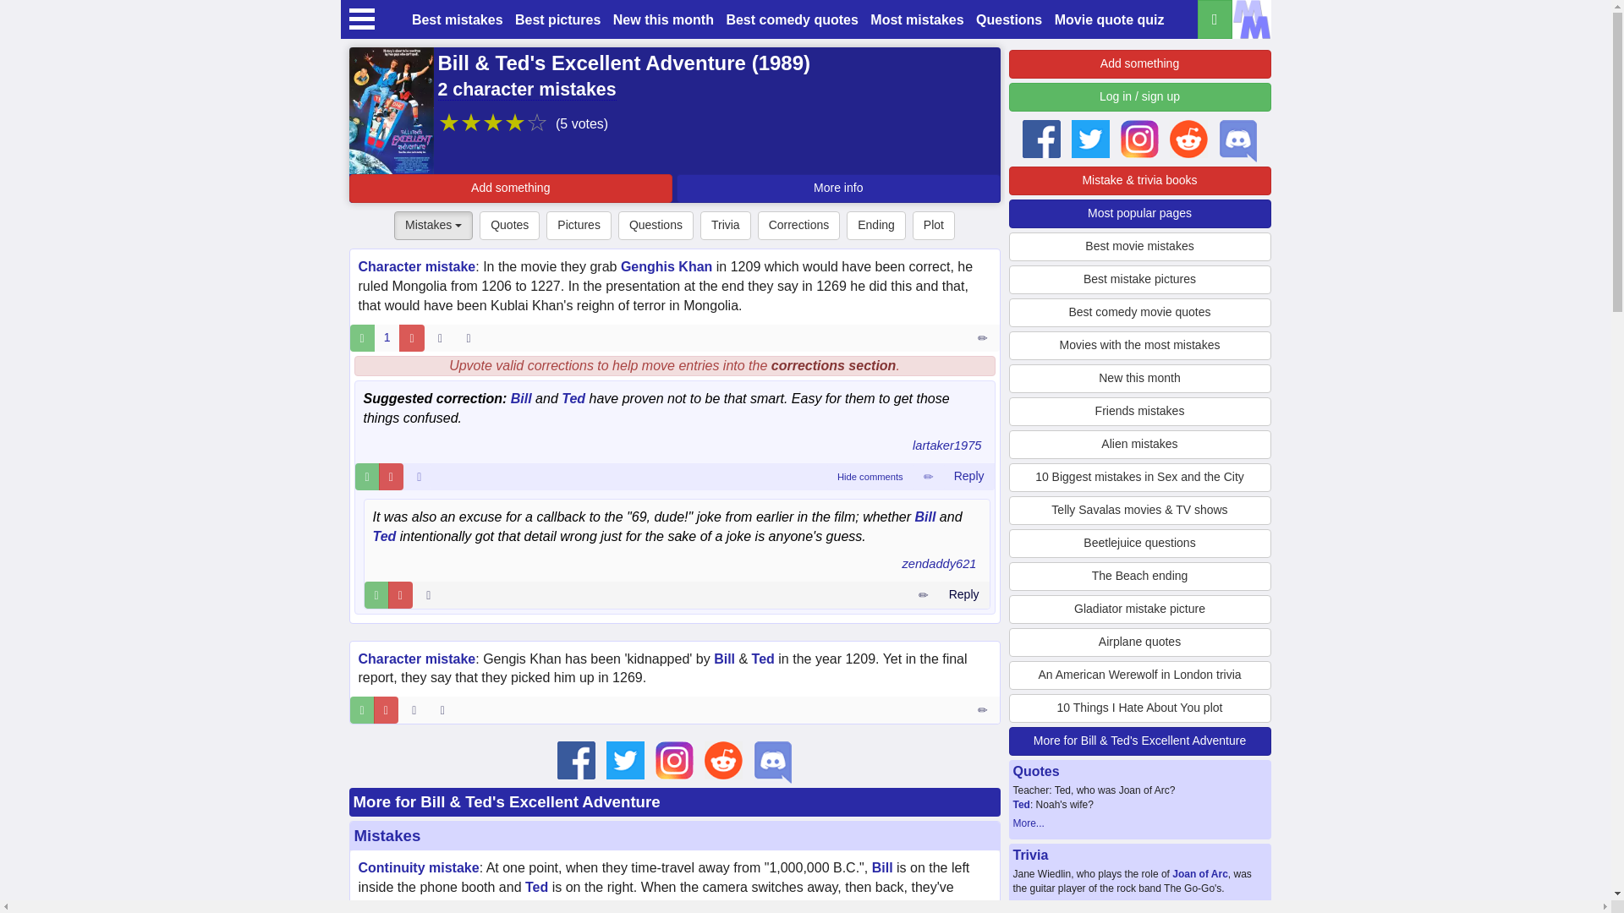 The image size is (1624, 913). I want to click on I dislike this, so click(399, 595).